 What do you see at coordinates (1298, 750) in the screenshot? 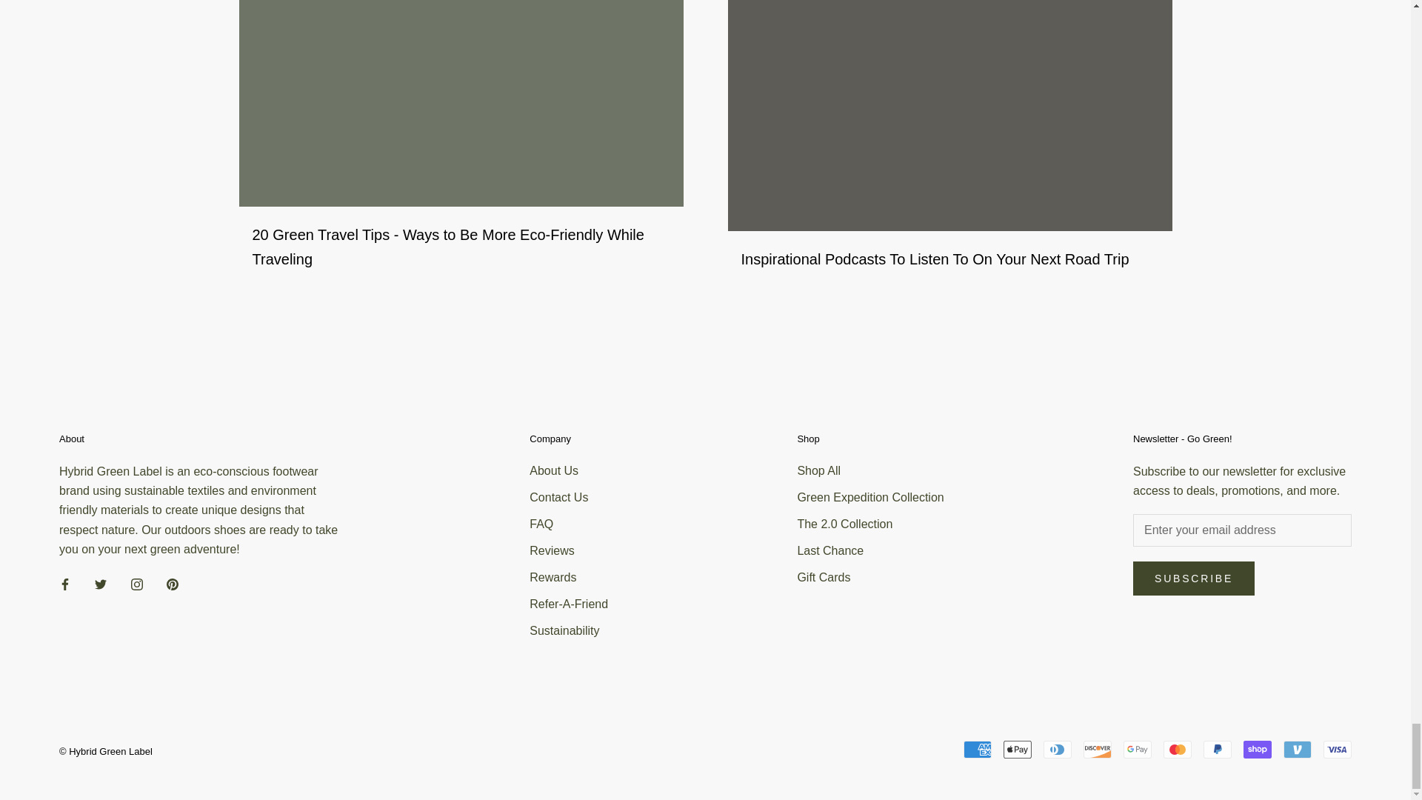
I see `Venmo` at bounding box center [1298, 750].